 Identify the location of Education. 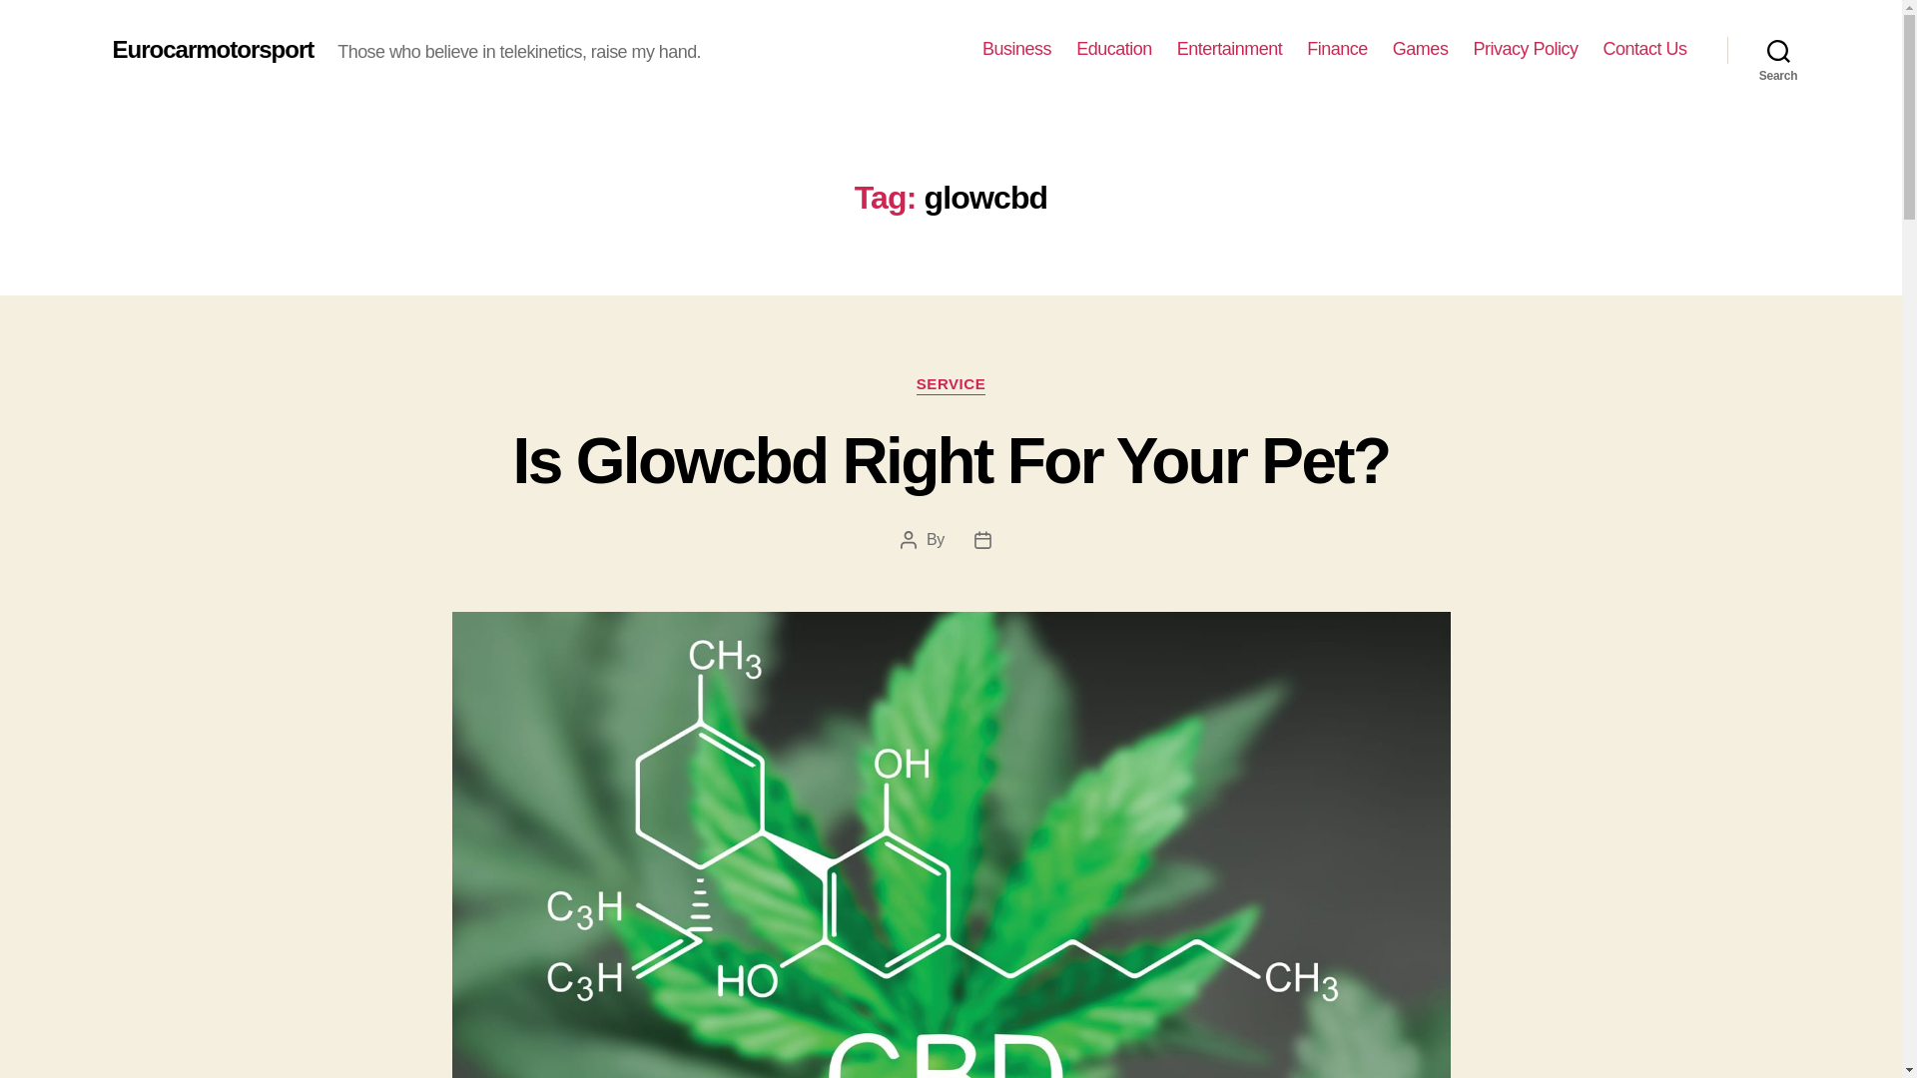
(1113, 49).